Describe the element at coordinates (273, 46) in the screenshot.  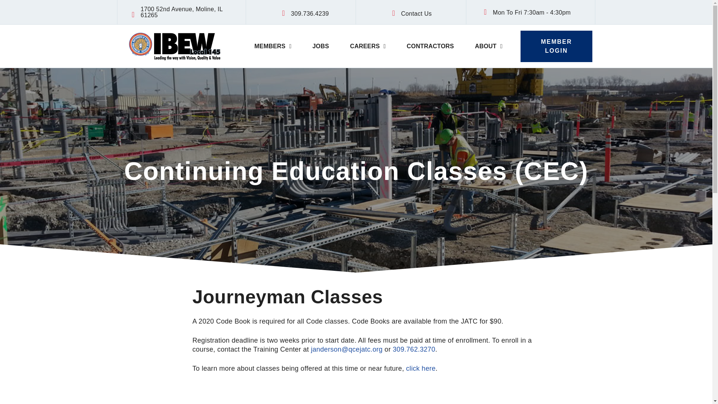
I see `MEMBERS` at that location.